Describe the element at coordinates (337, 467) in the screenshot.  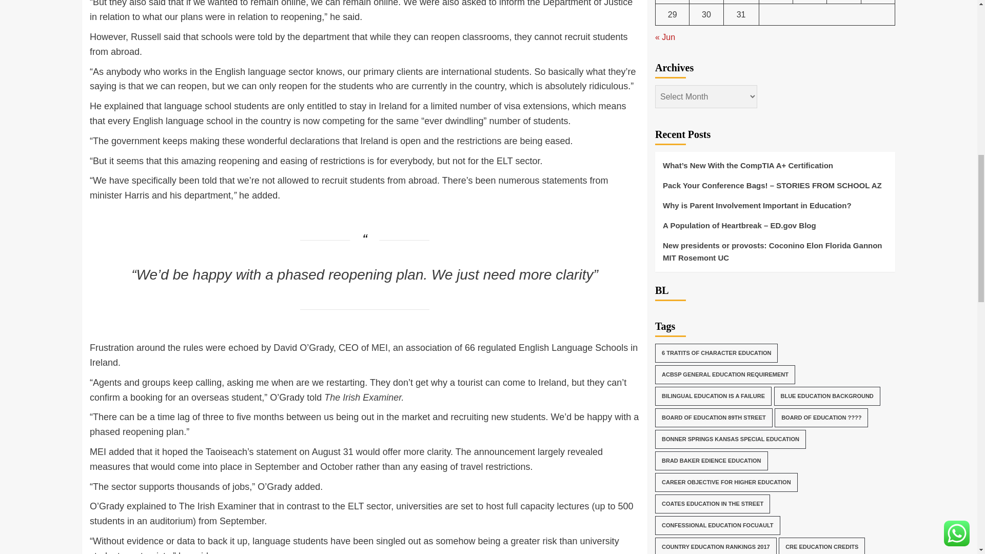
I see `October` at that location.